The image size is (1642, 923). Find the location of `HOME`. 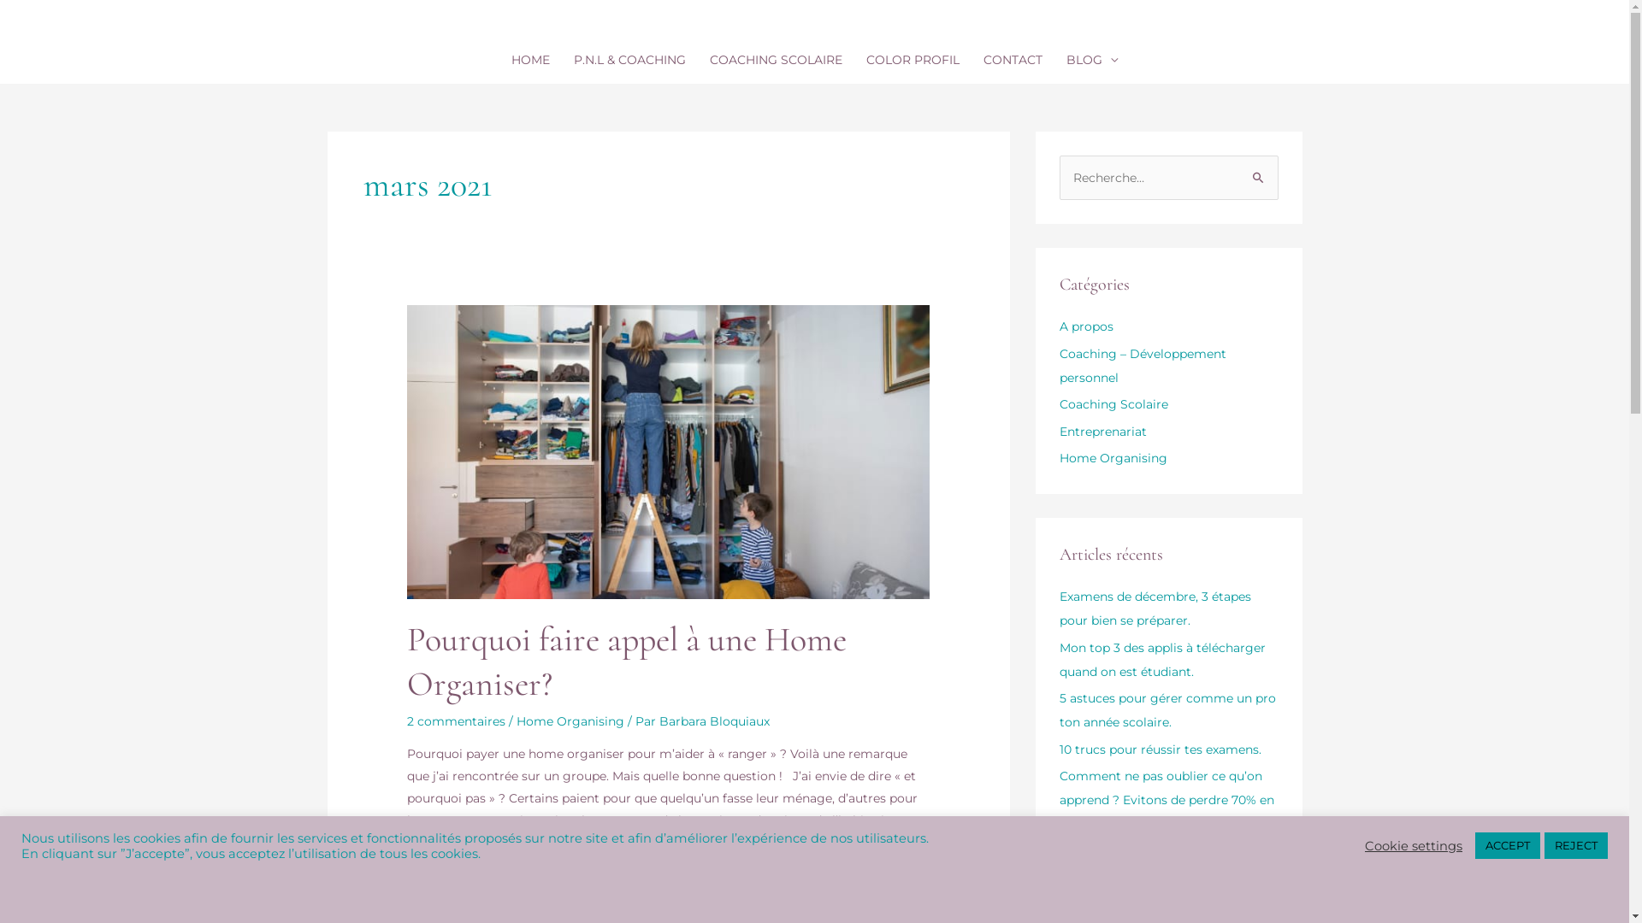

HOME is located at coordinates (530, 60).